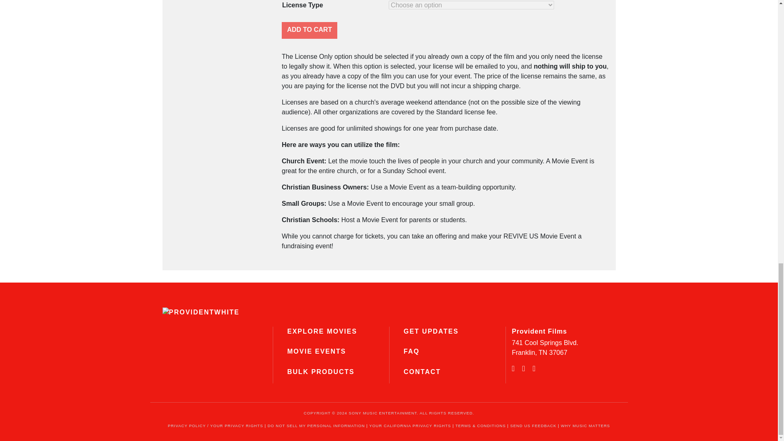  What do you see at coordinates (411, 425) in the screenshot?
I see `YOUR CALIFORNIA PRIVACY RIGHTS` at bounding box center [411, 425].